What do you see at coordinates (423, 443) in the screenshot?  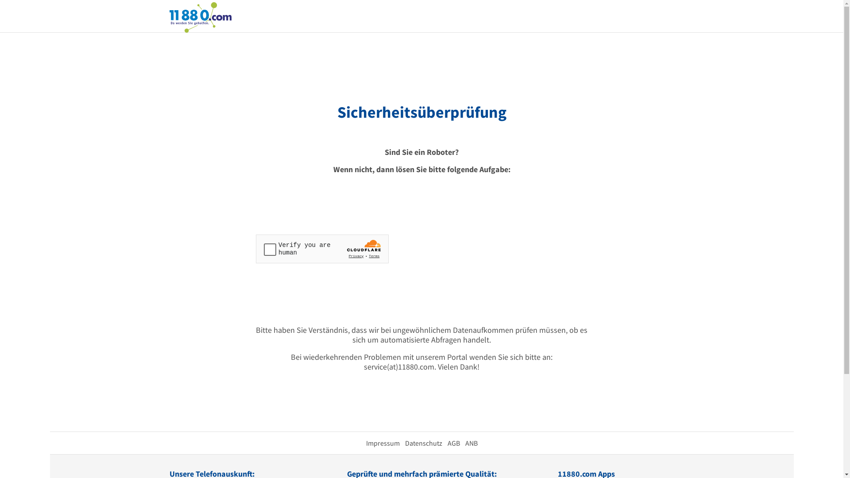 I see `Datenschutz` at bounding box center [423, 443].